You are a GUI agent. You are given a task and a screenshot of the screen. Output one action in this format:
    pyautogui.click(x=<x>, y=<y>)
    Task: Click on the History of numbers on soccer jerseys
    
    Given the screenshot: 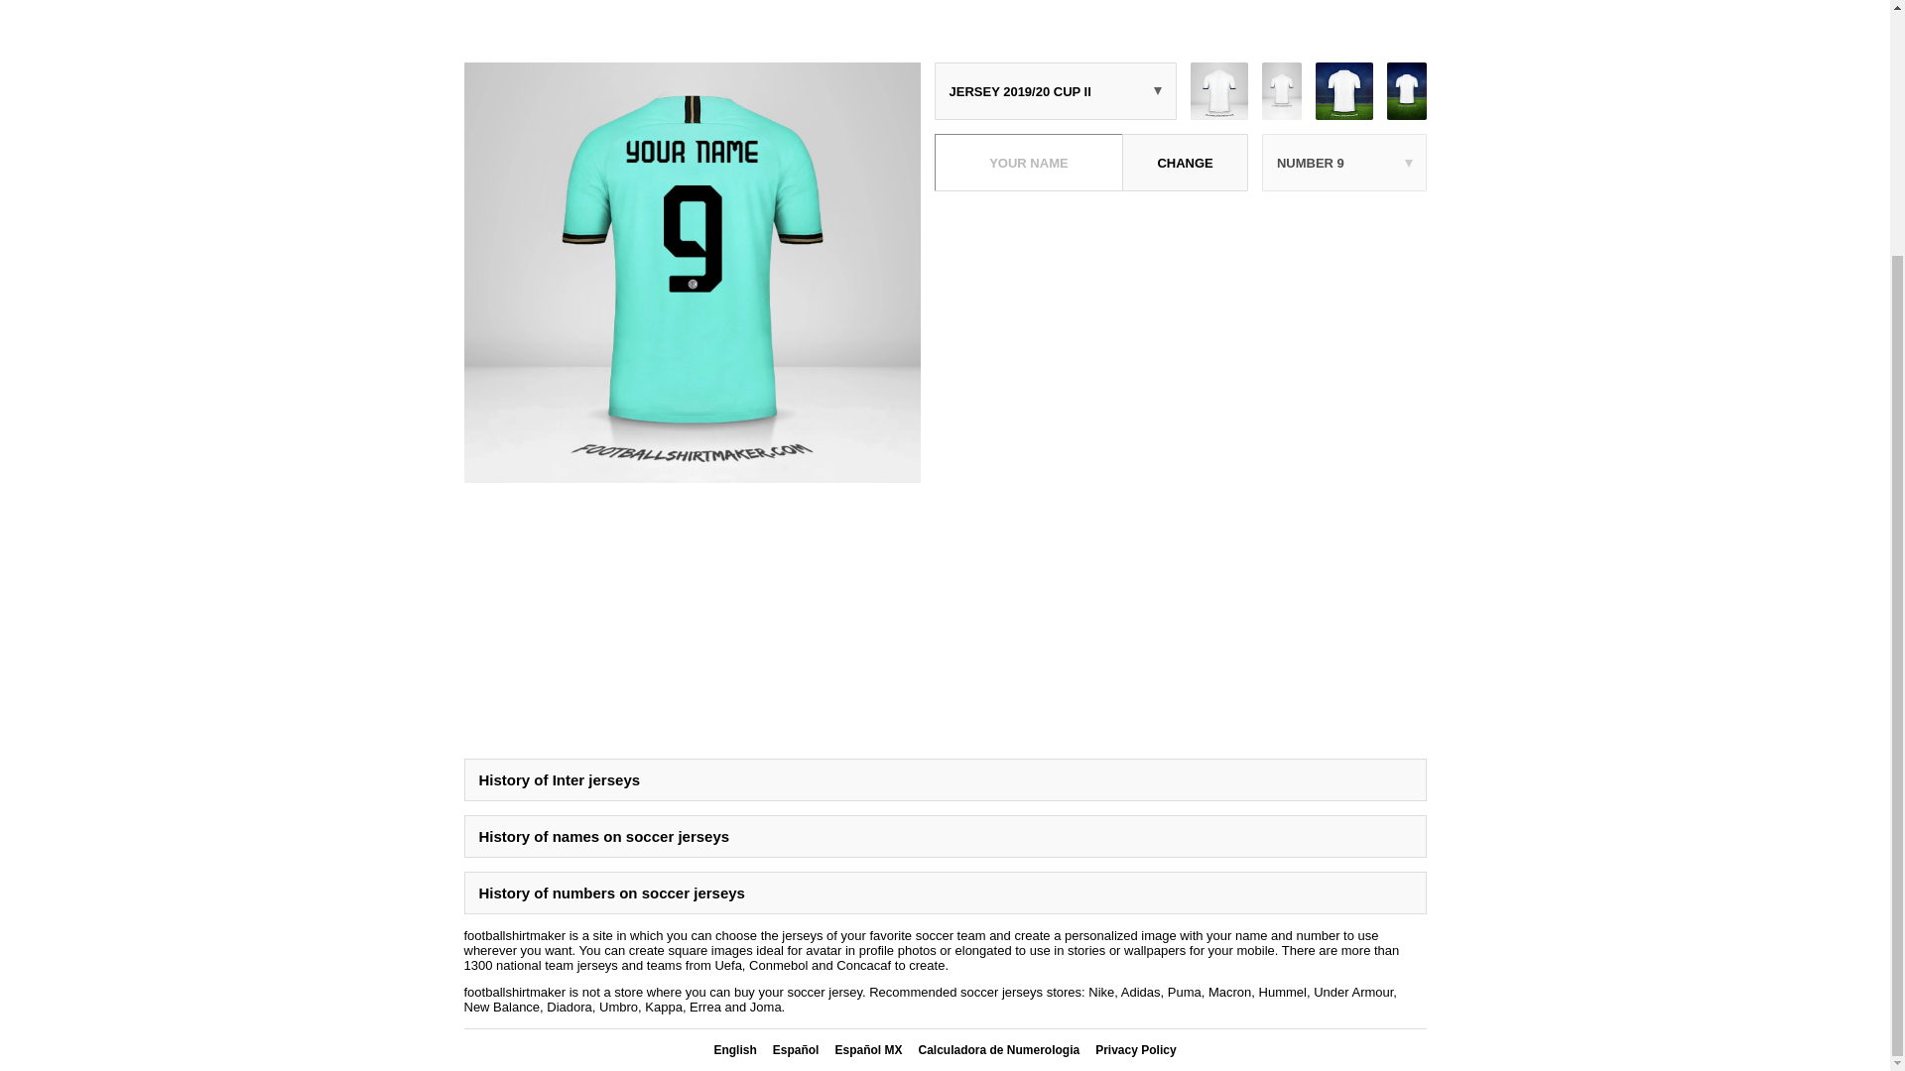 What is the action you would take?
    pyautogui.click(x=946, y=892)
    